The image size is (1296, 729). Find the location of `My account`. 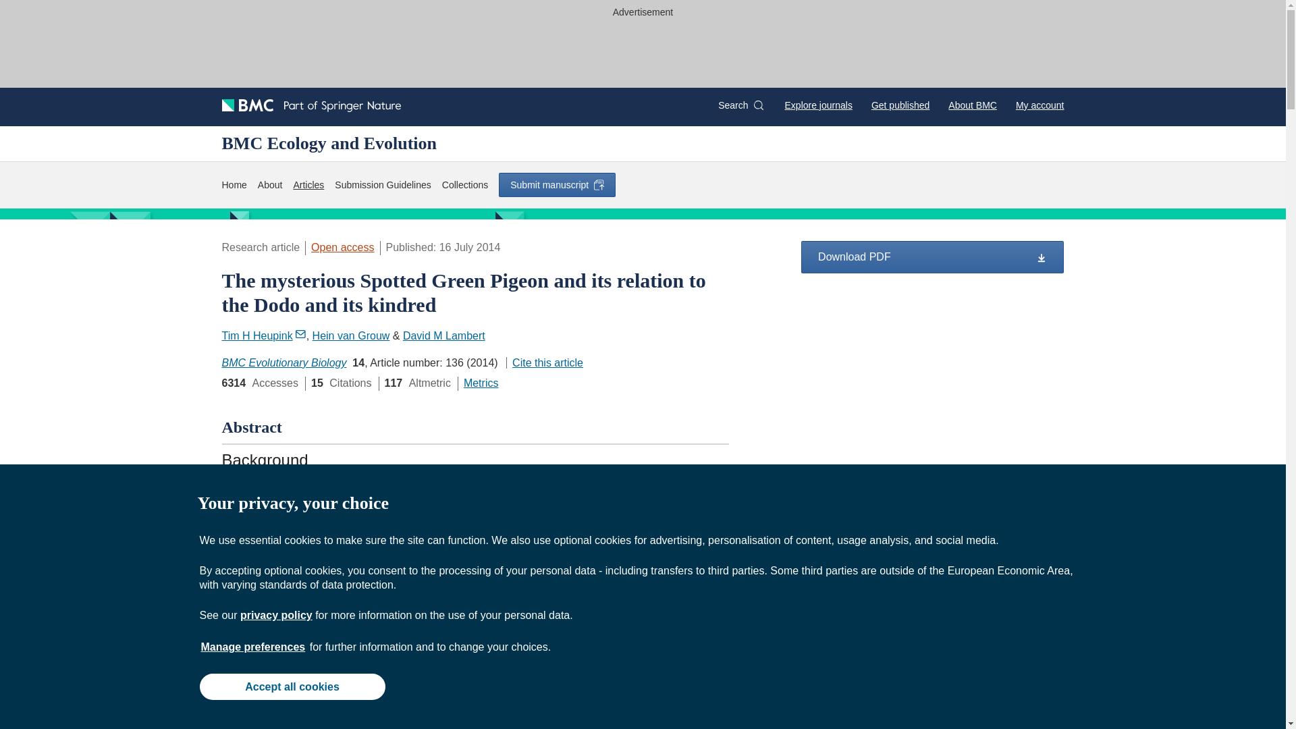

My account is located at coordinates (1039, 105).